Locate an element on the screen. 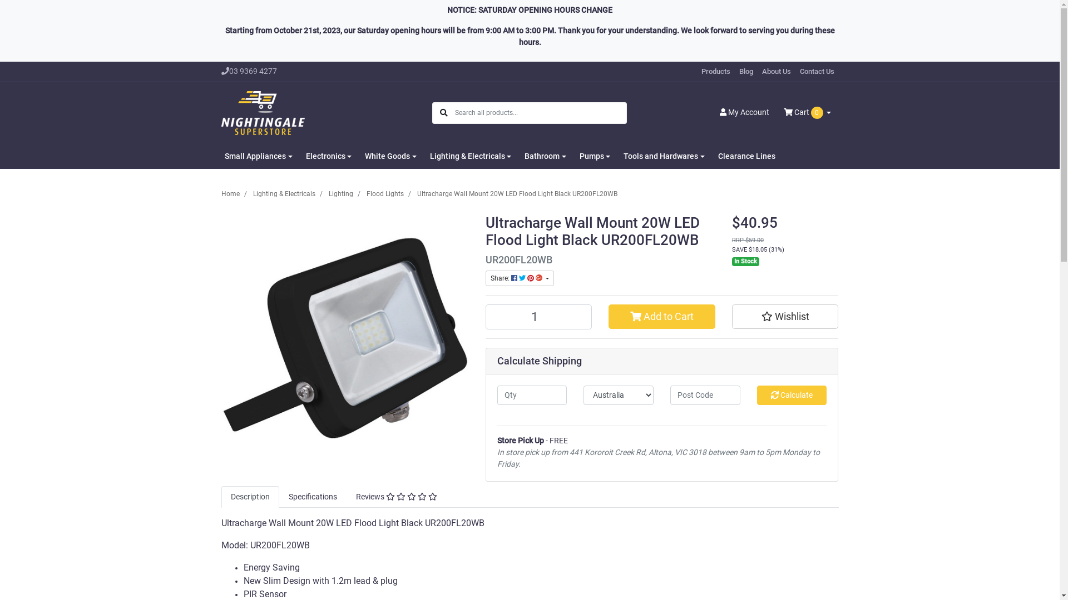 Image resolution: width=1068 pixels, height=600 pixels. Tools and Hardwares is located at coordinates (664, 156).